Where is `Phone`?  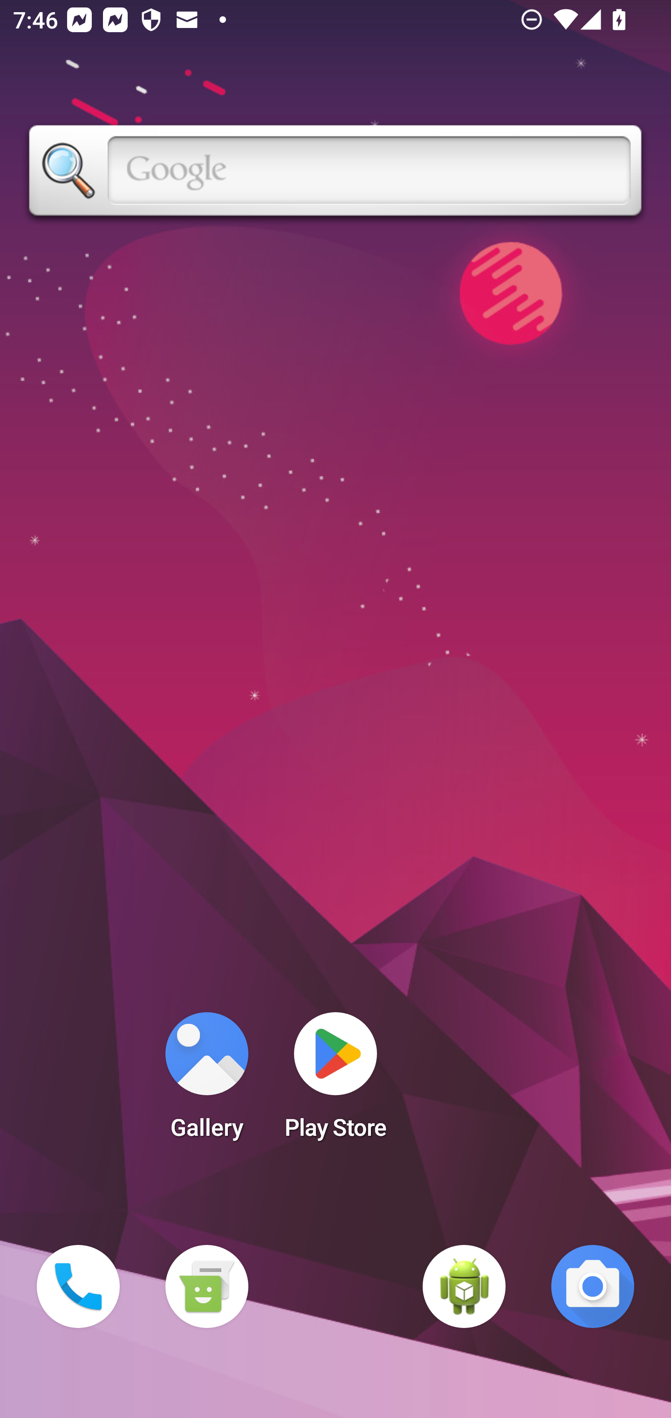
Phone is located at coordinates (78, 1286).